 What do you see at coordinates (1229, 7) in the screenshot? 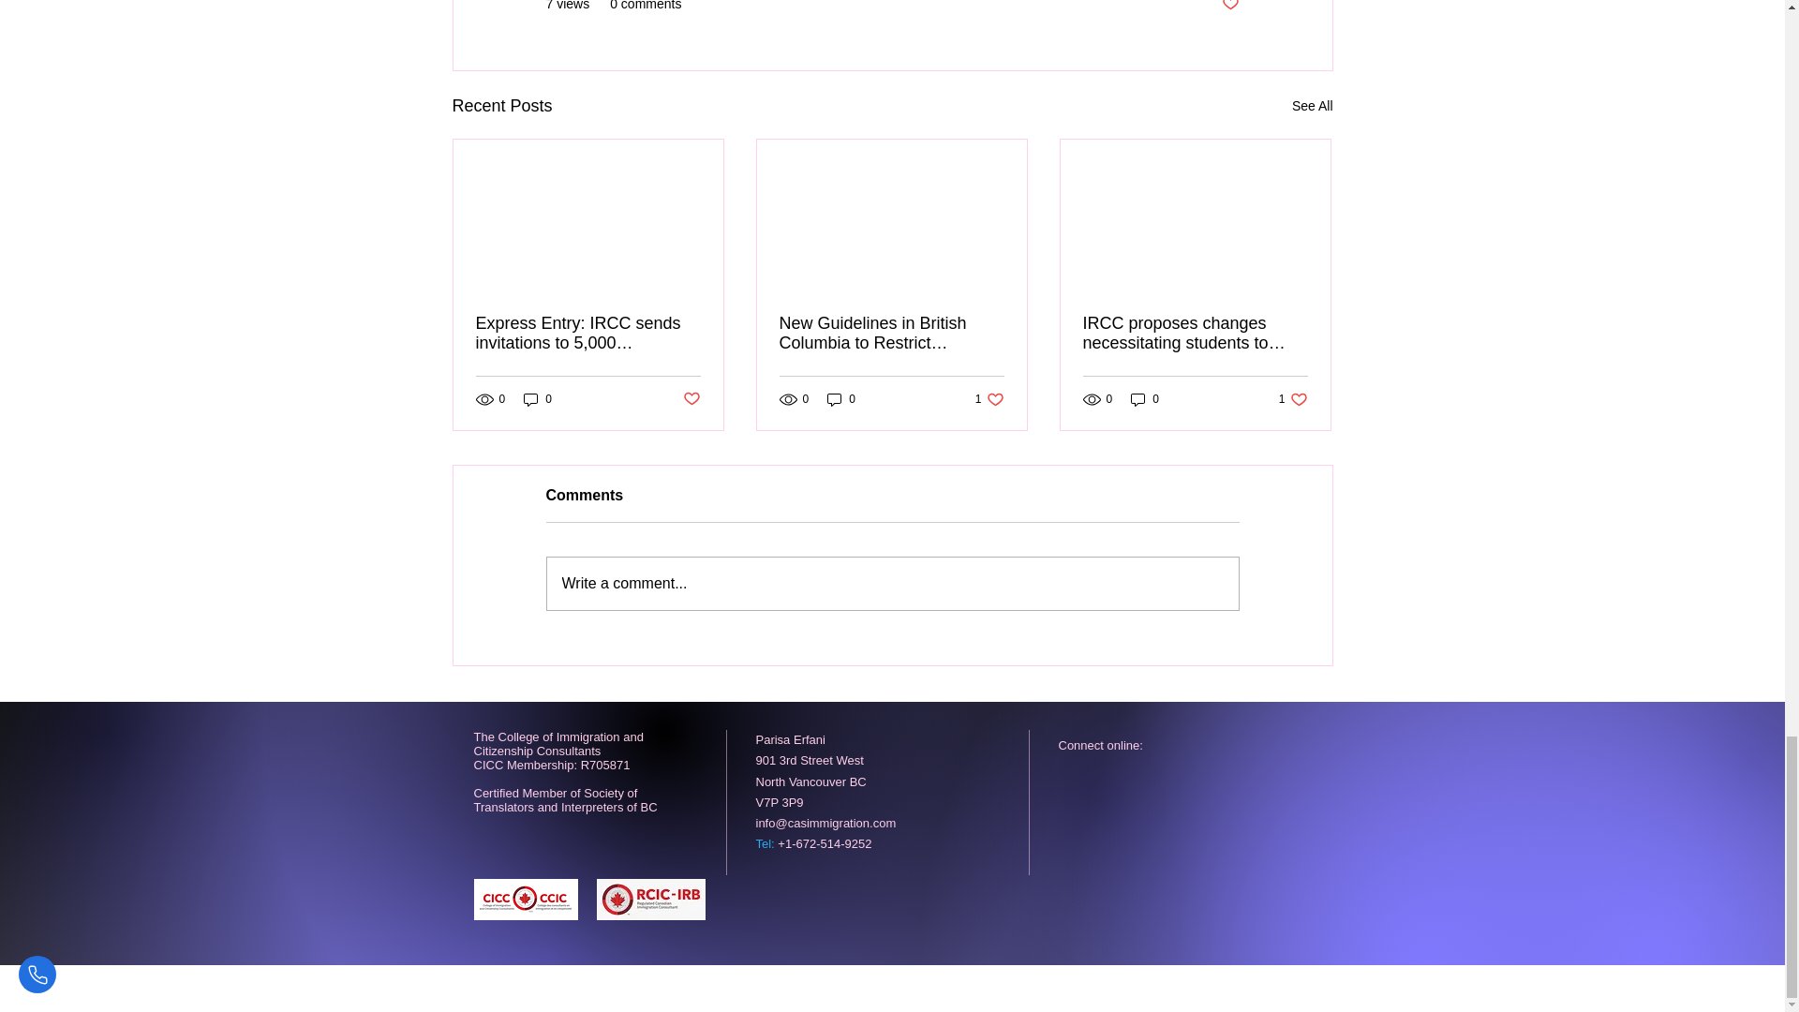
I see `Post not marked as liked` at bounding box center [1229, 7].